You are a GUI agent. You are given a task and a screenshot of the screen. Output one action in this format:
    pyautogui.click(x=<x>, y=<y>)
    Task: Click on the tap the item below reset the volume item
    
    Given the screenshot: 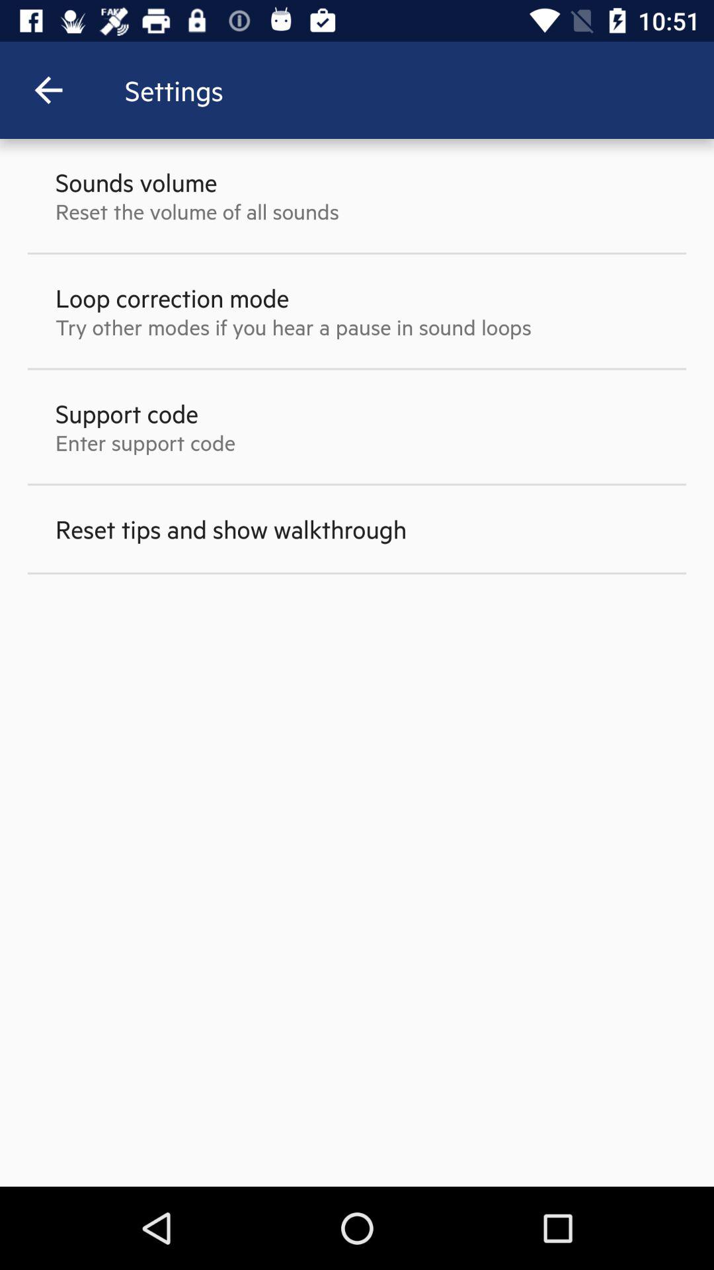 What is the action you would take?
    pyautogui.click(x=172, y=298)
    